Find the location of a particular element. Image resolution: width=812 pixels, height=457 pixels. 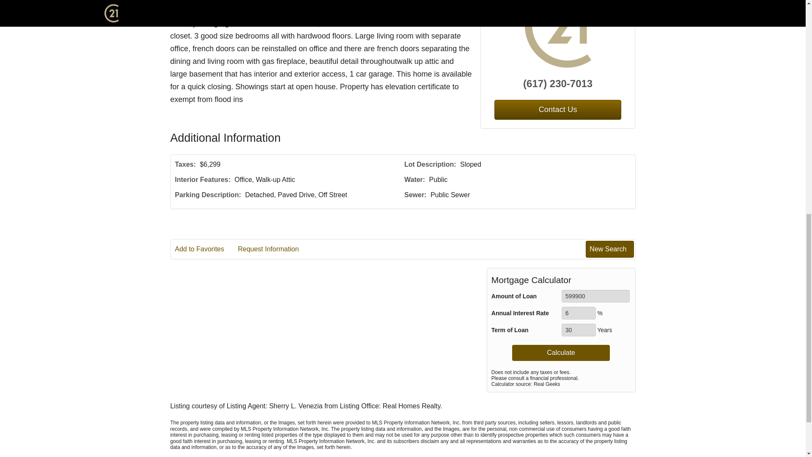

30 is located at coordinates (579, 330).